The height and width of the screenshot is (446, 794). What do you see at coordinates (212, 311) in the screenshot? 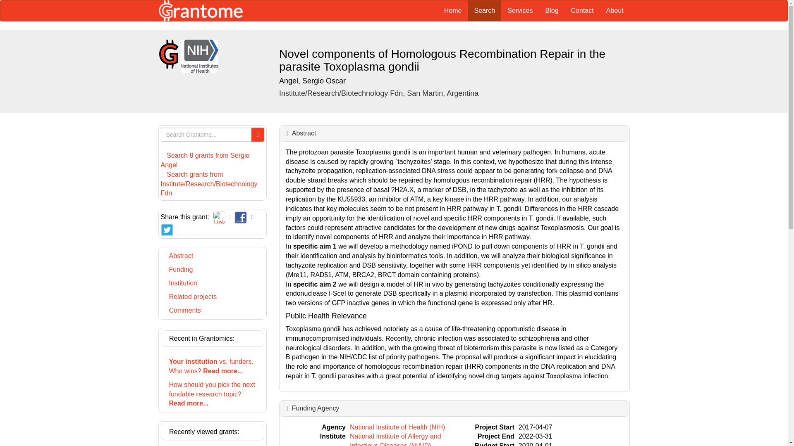
I see `Comments` at bounding box center [212, 311].